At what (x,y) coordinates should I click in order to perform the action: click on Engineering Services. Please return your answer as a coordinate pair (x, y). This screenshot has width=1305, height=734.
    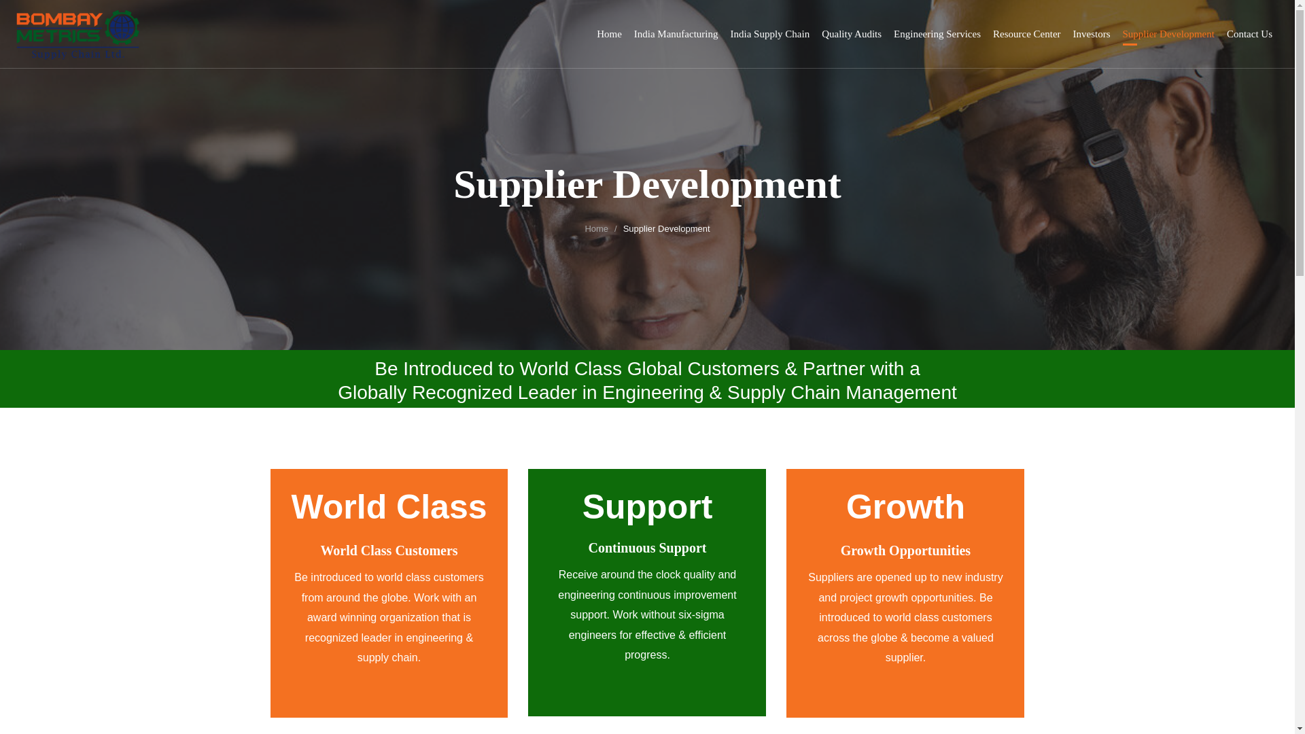
    Looking at the image, I should click on (937, 34).